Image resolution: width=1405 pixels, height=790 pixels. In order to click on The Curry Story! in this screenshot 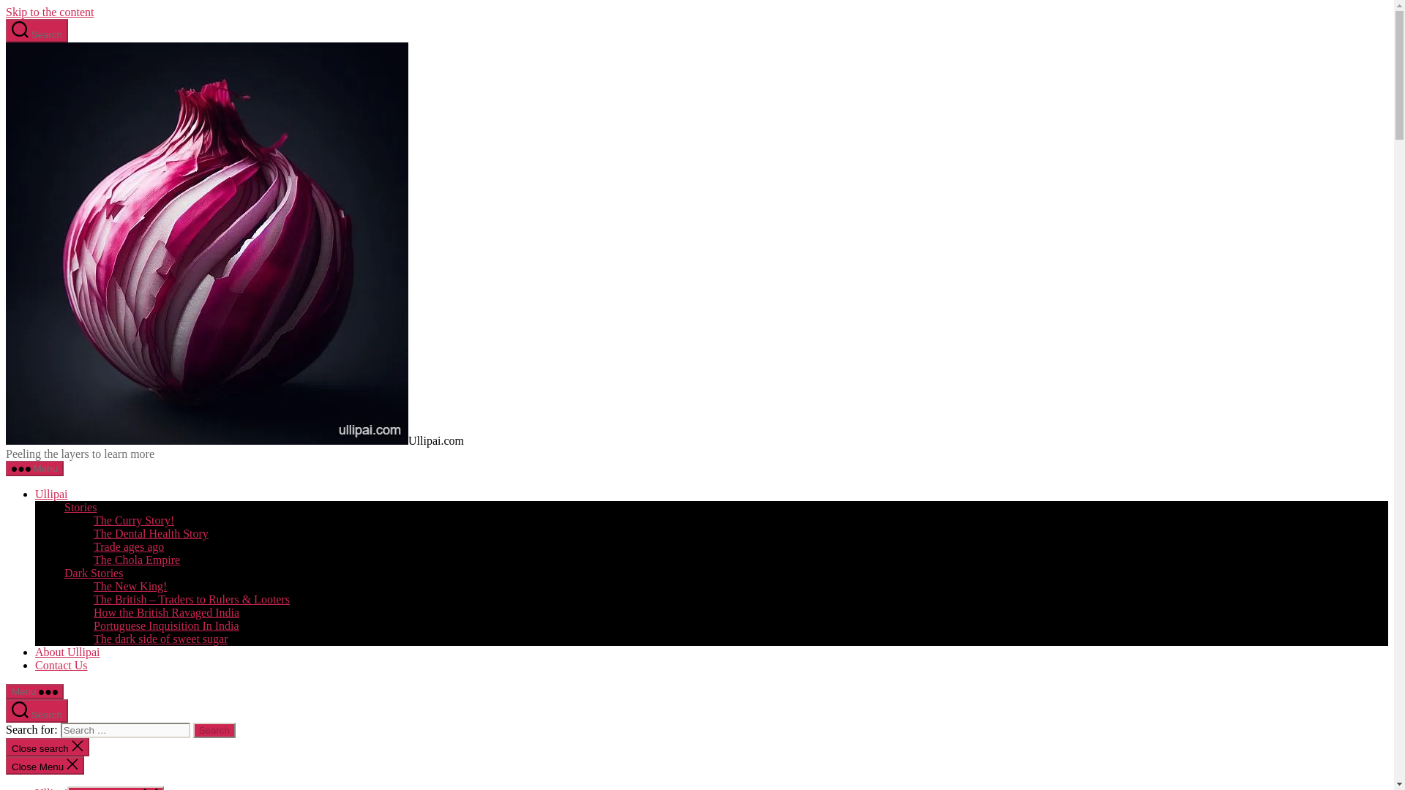, I will do `click(134, 521)`.